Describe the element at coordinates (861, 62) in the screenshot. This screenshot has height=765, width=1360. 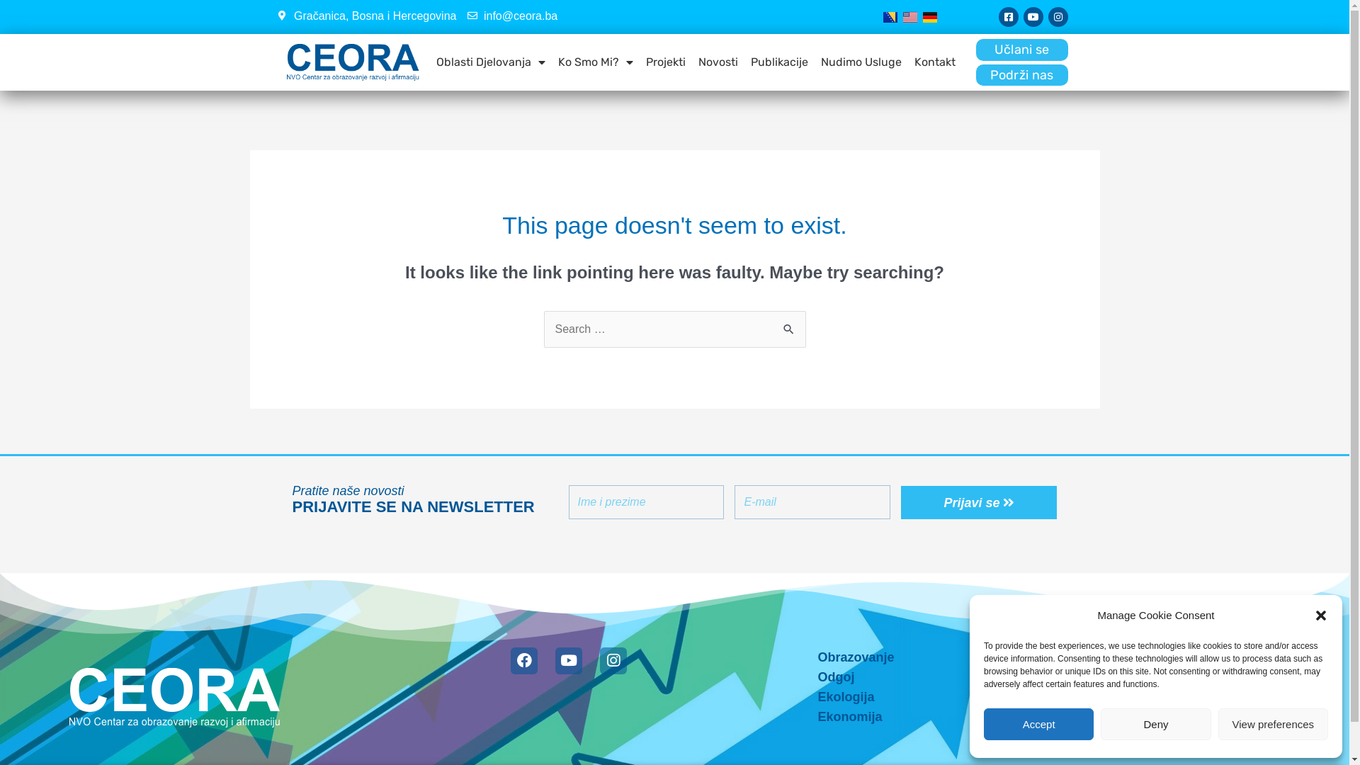
I see `Nudimo Usluge` at that location.